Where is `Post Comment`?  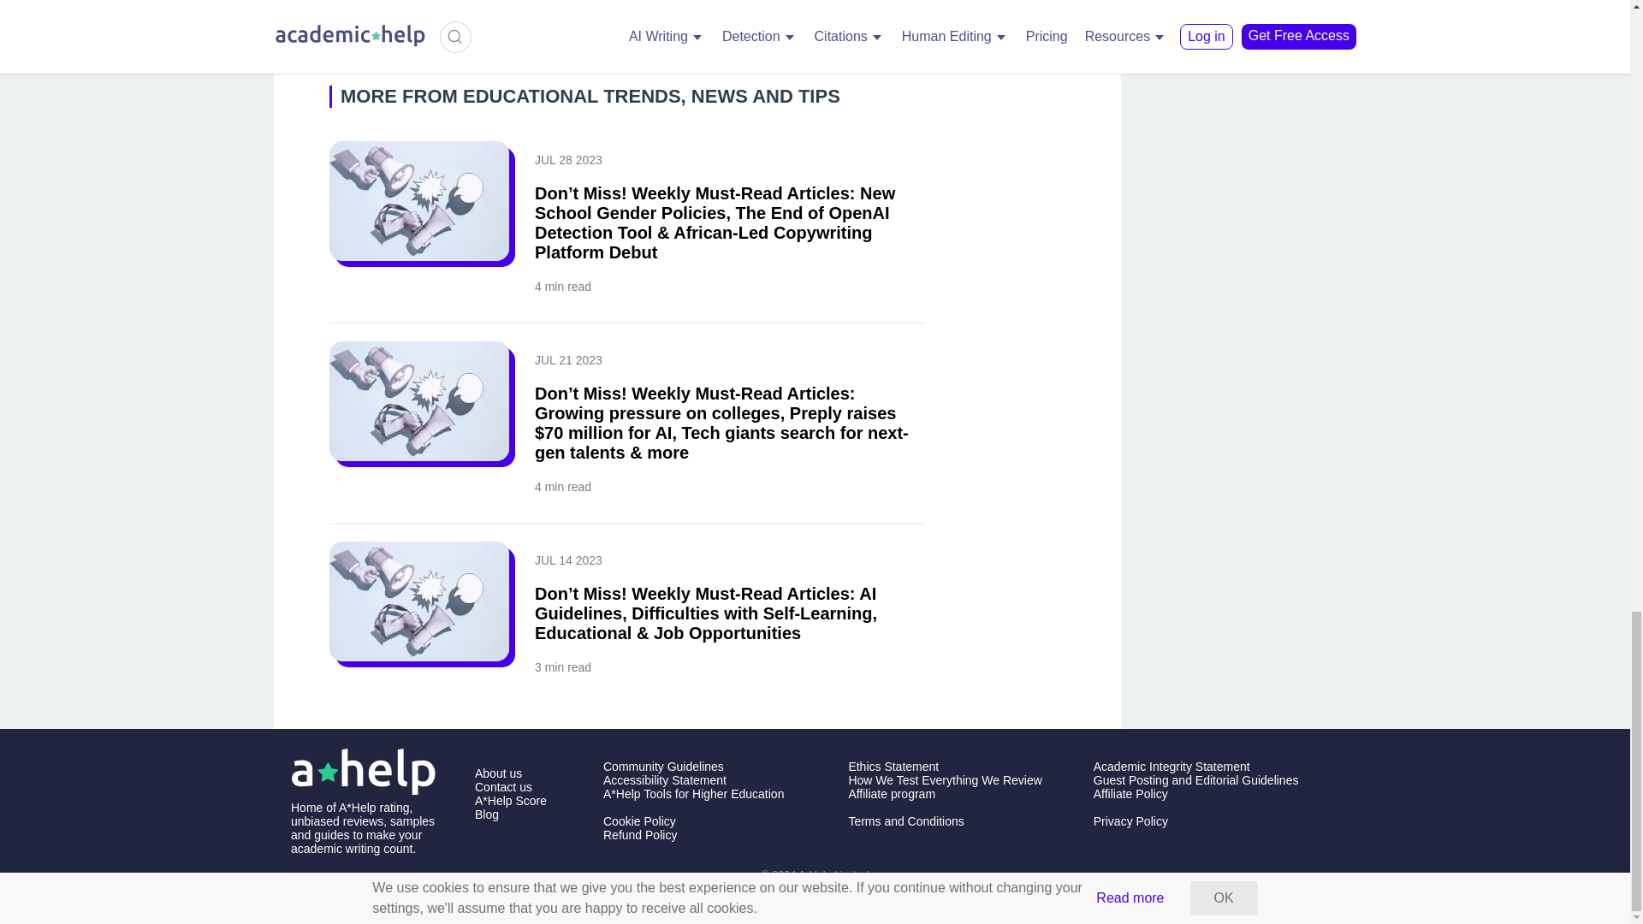
Post Comment is located at coordinates (428, 27).